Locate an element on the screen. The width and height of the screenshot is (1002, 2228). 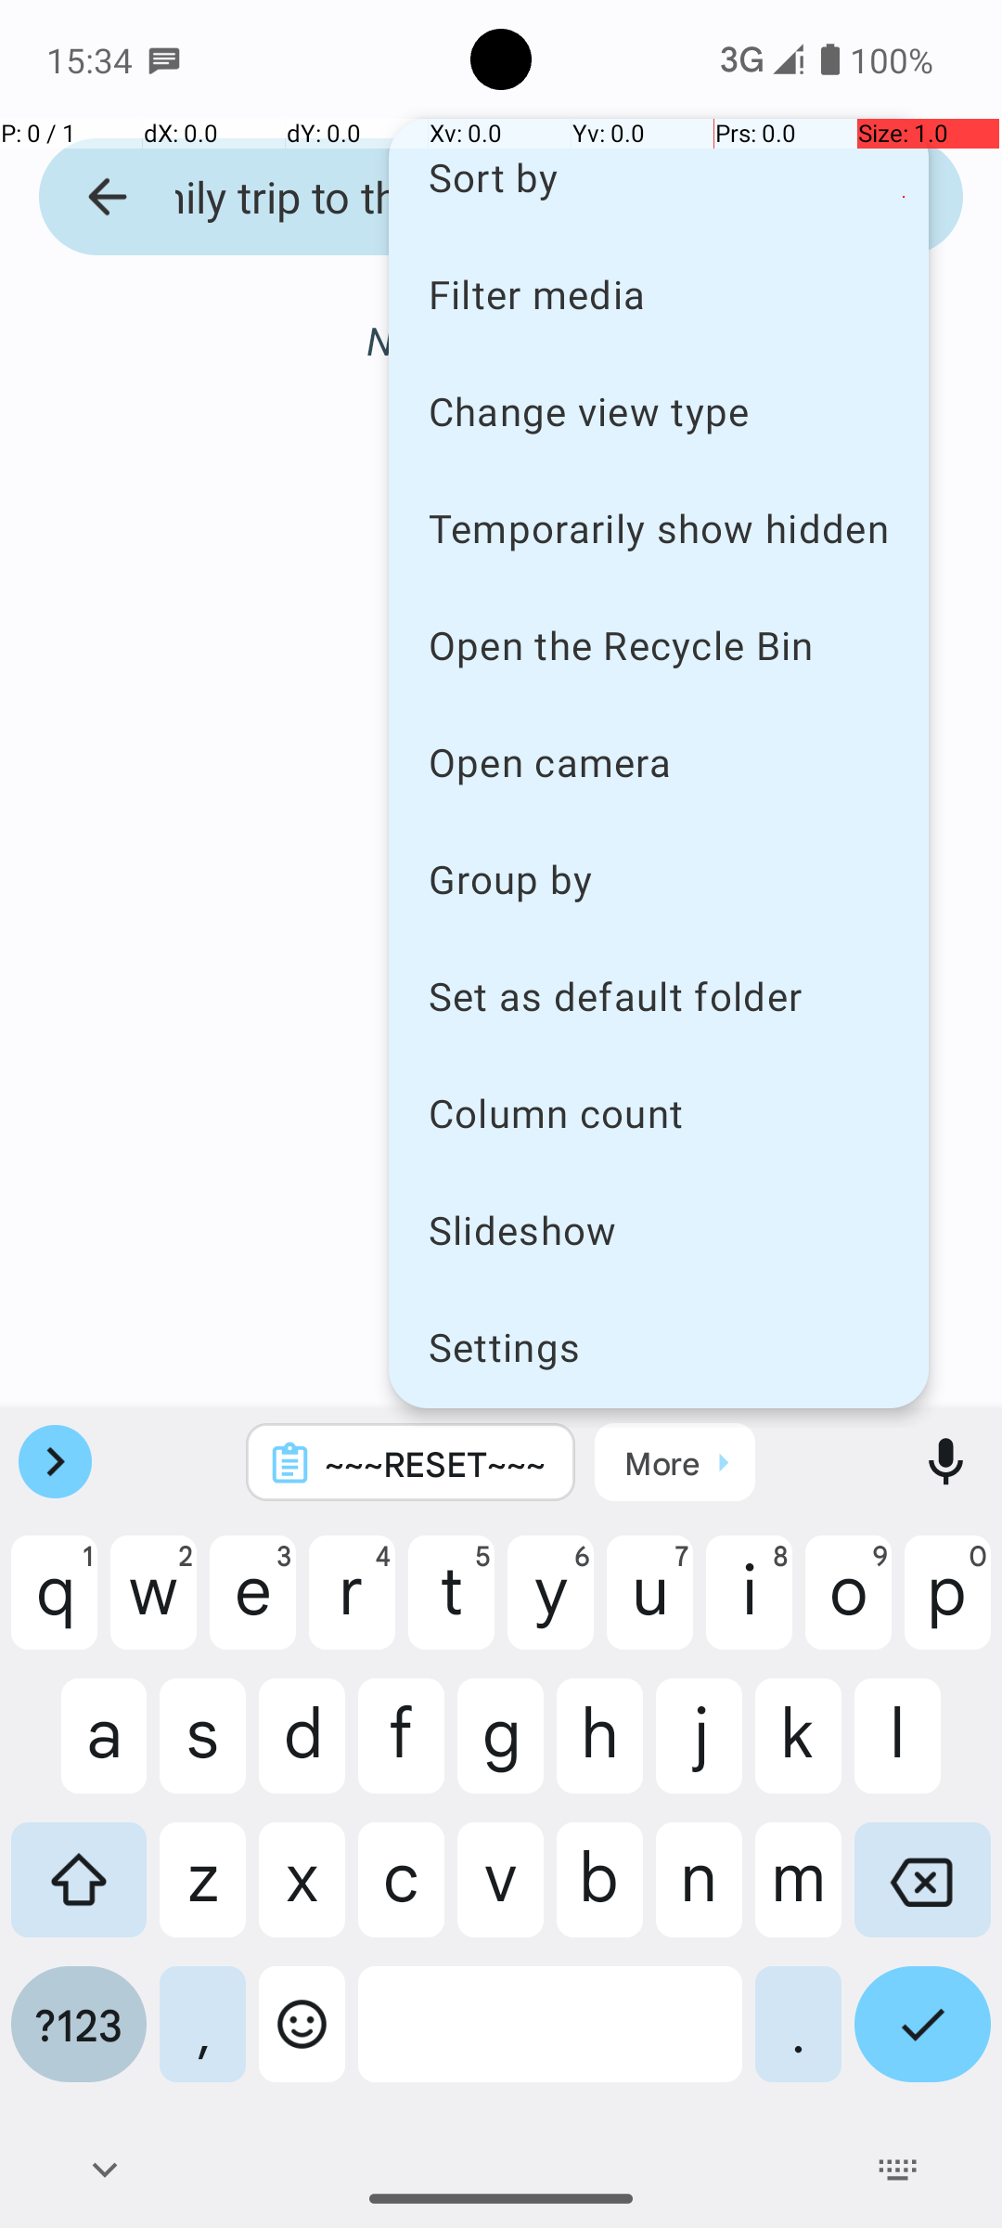
Slideshow is located at coordinates (659, 1229).